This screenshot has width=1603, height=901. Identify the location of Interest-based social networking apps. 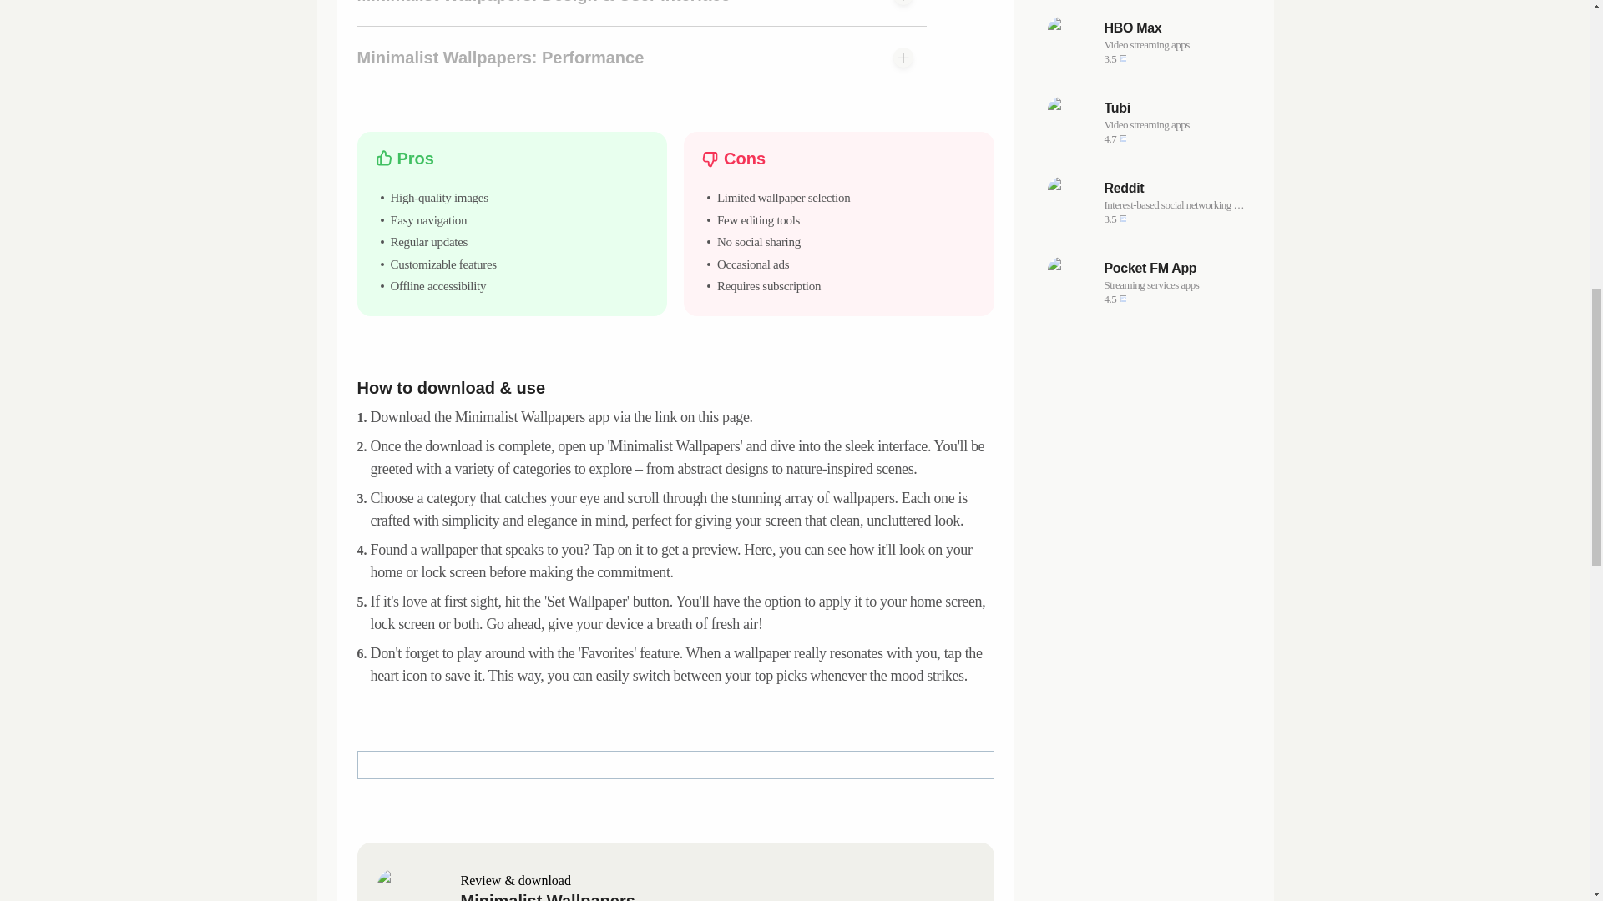
(1174, 204).